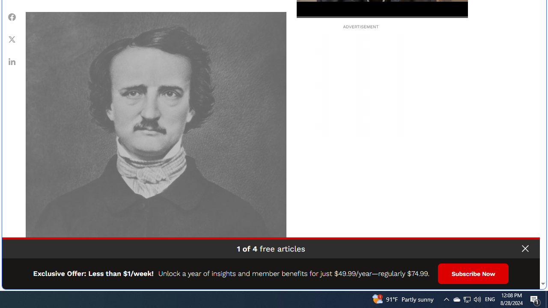 The image size is (548, 308). Describe the element at coordinates (382, 16) in the screenshot. I see `Seek` at that location.